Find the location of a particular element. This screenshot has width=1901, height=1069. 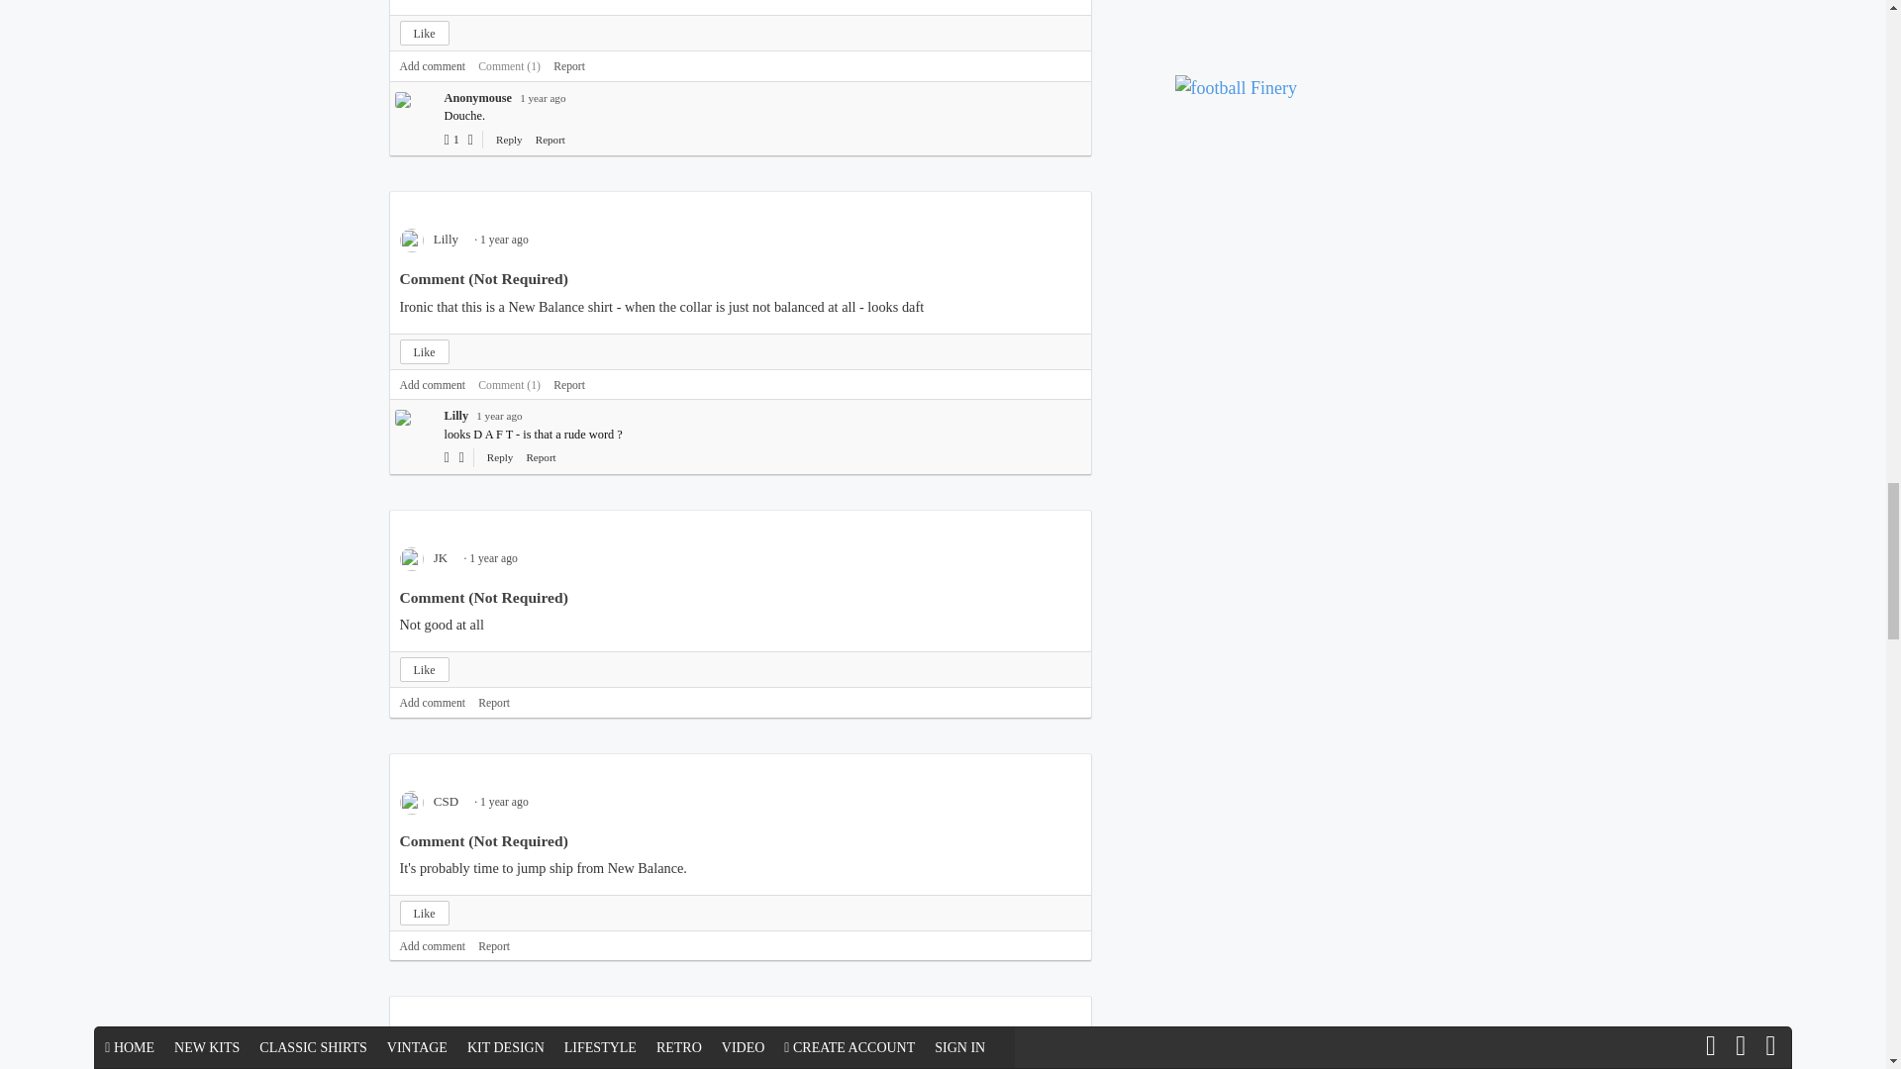

Anonymouse is located at coordinates (412, 99).